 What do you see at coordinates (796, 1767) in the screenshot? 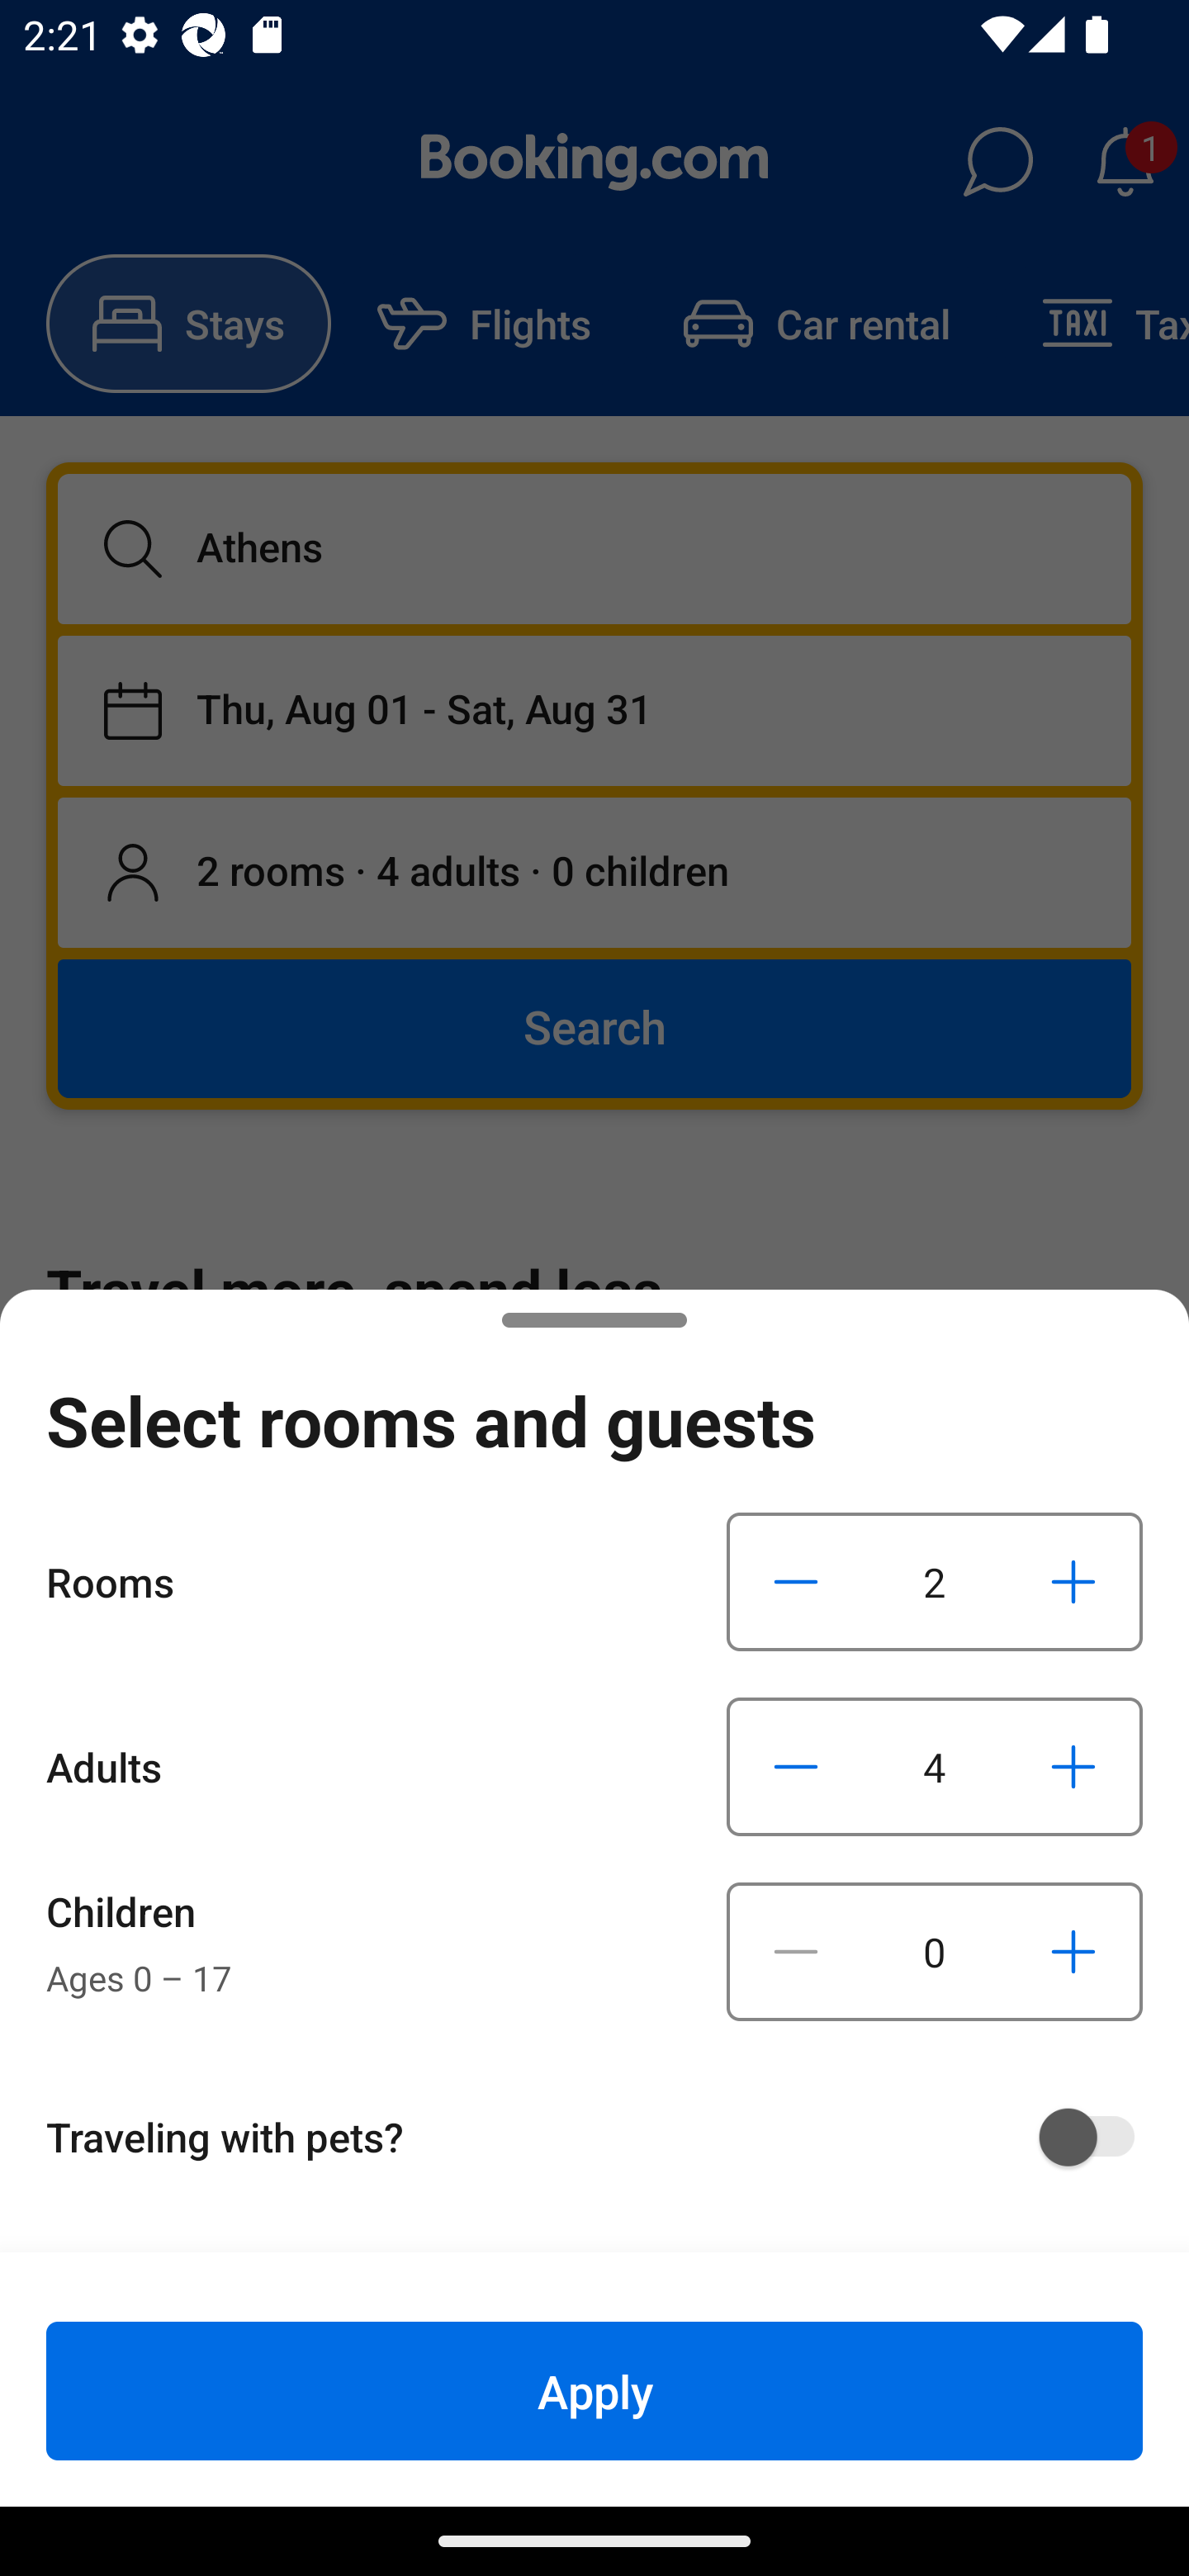
I see `Decrease` at bounding box center [796, 1767].